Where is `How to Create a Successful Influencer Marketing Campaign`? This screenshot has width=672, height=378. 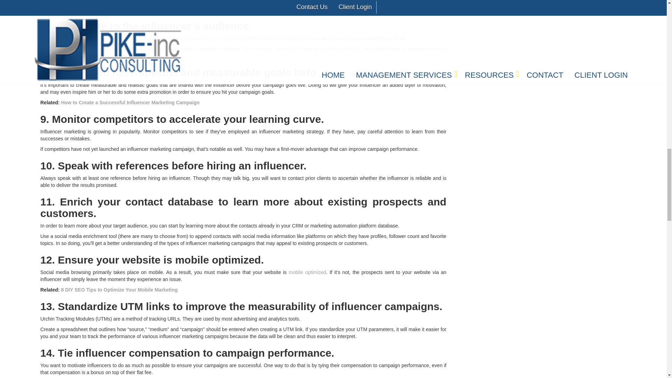
How to Create a Successful Influencer Marketing Campaign is located at coordinates (130, 103).